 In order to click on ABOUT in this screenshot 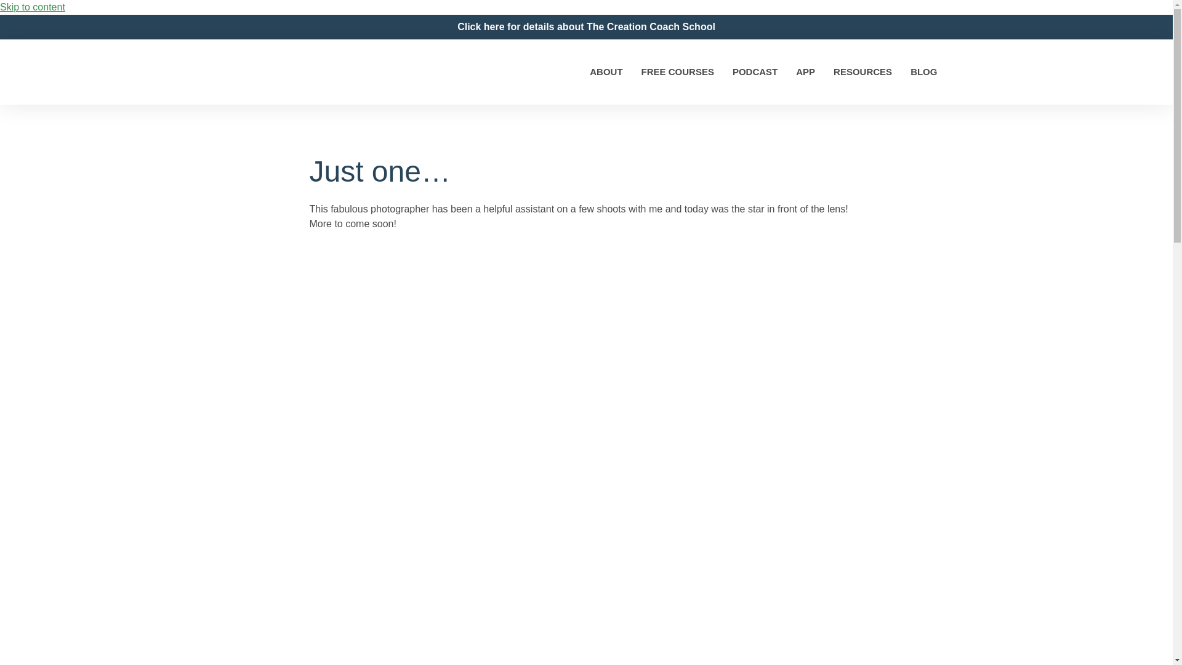, I will do `click(606, 71)`.